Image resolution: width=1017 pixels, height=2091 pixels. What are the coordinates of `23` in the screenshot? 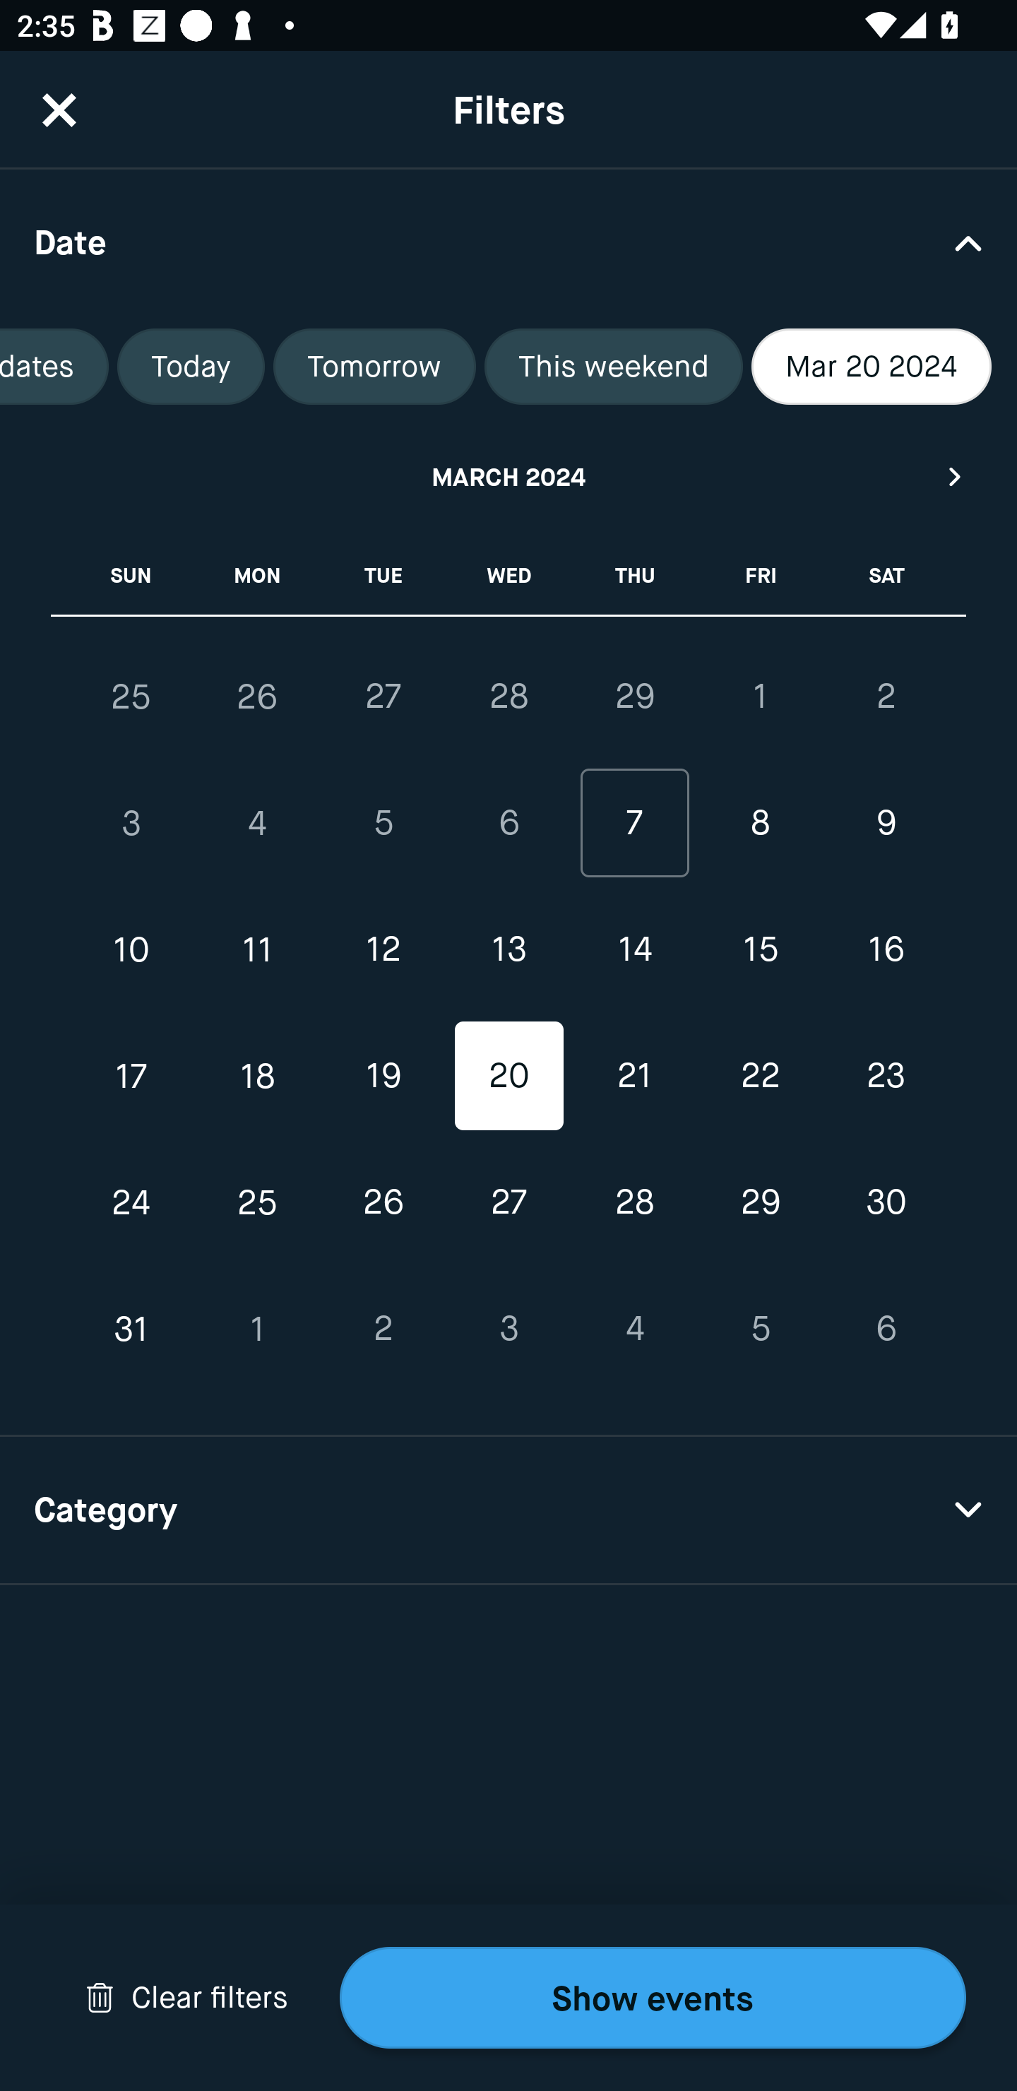 It's located at (886, 1075).